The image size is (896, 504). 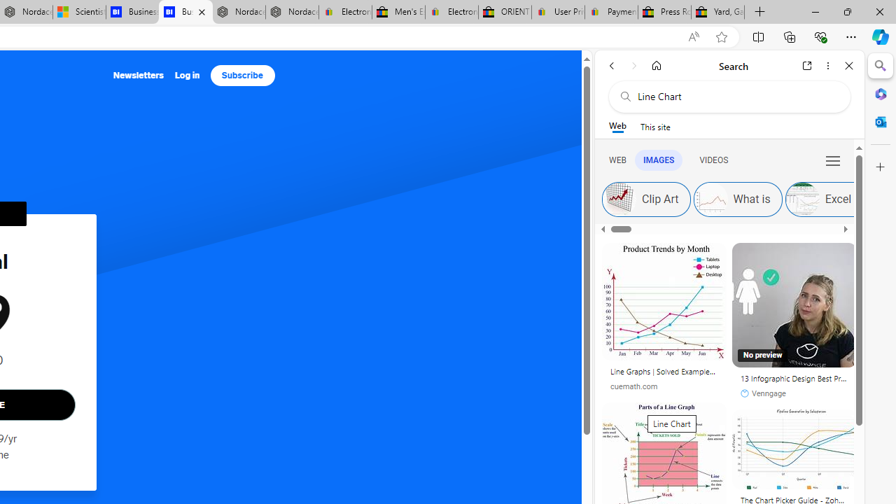 I want to click on Nordace - Summer Adventures 2024, so click(x=238, y=13).